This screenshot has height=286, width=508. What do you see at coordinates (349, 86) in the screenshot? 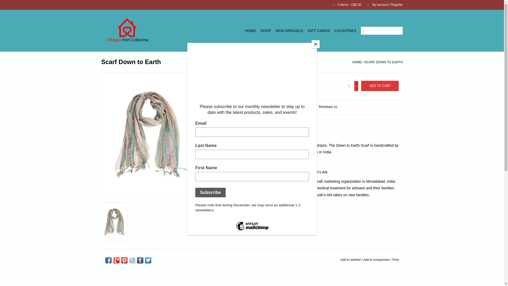
I see `1` at bounding box center [349, 86].